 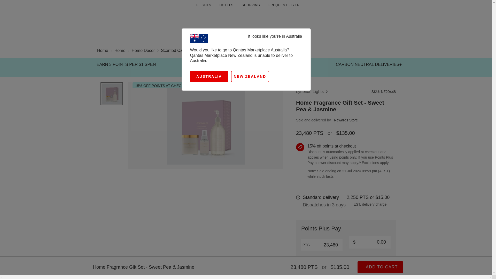 What do you see at coordinates (226, 5) in the screenshot?
I see `HOTELS` at bounding box center [226, 5].